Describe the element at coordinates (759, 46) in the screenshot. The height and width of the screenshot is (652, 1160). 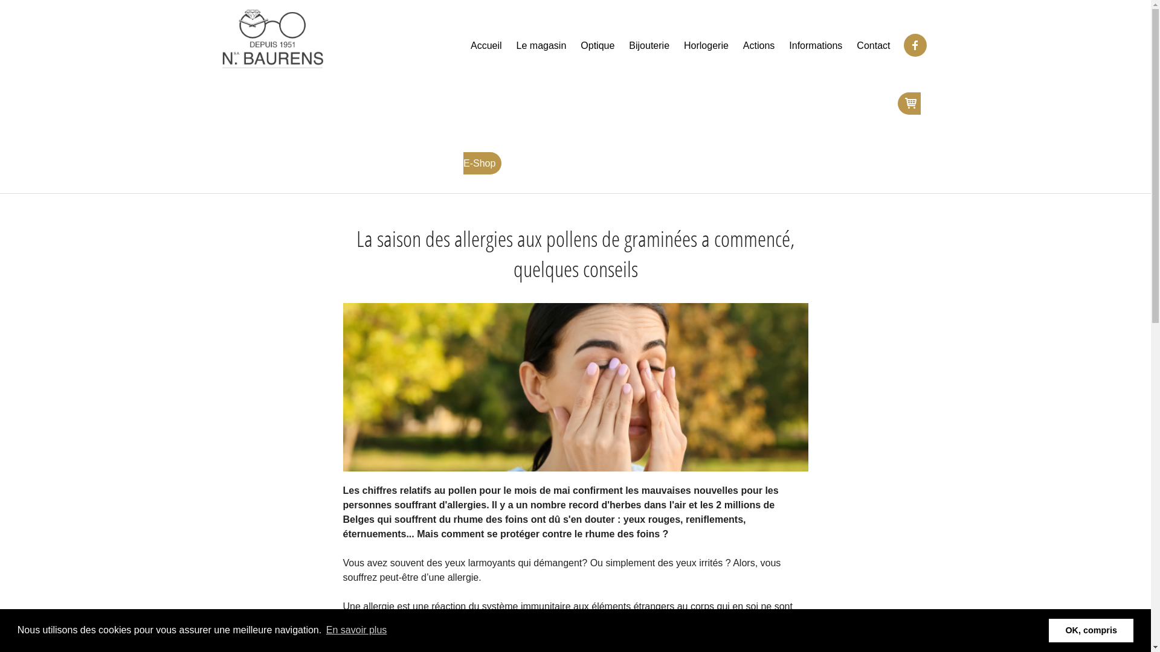
I see `Actions` at that location.